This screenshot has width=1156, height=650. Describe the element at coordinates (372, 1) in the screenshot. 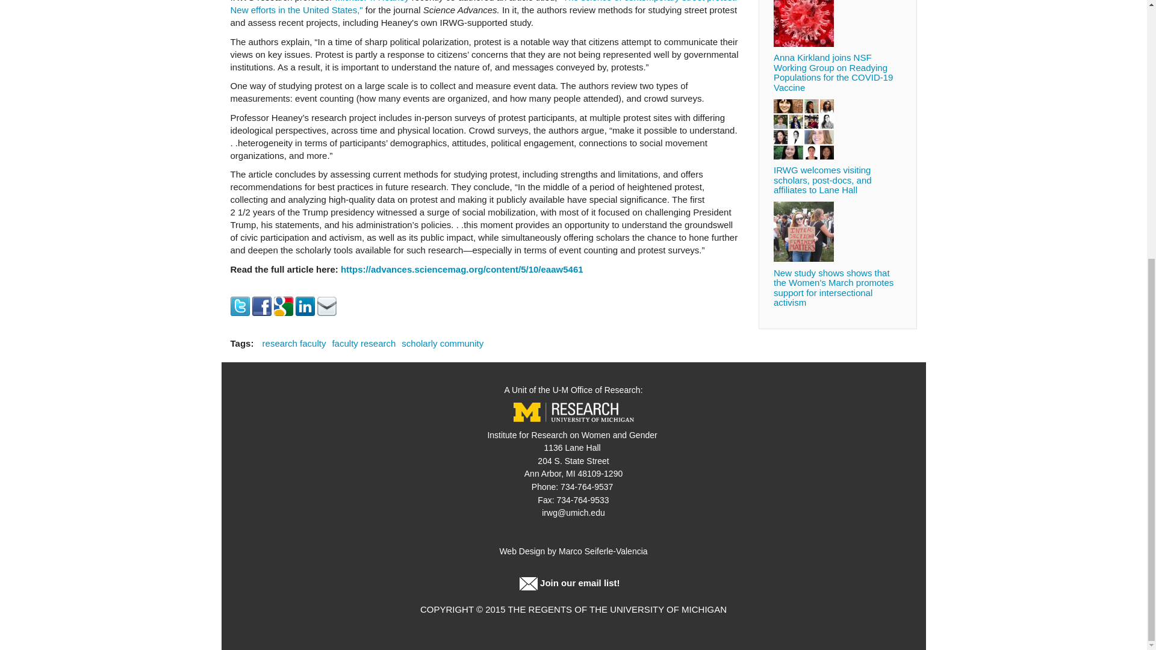

I see `Michael T. Heaney` at that location.